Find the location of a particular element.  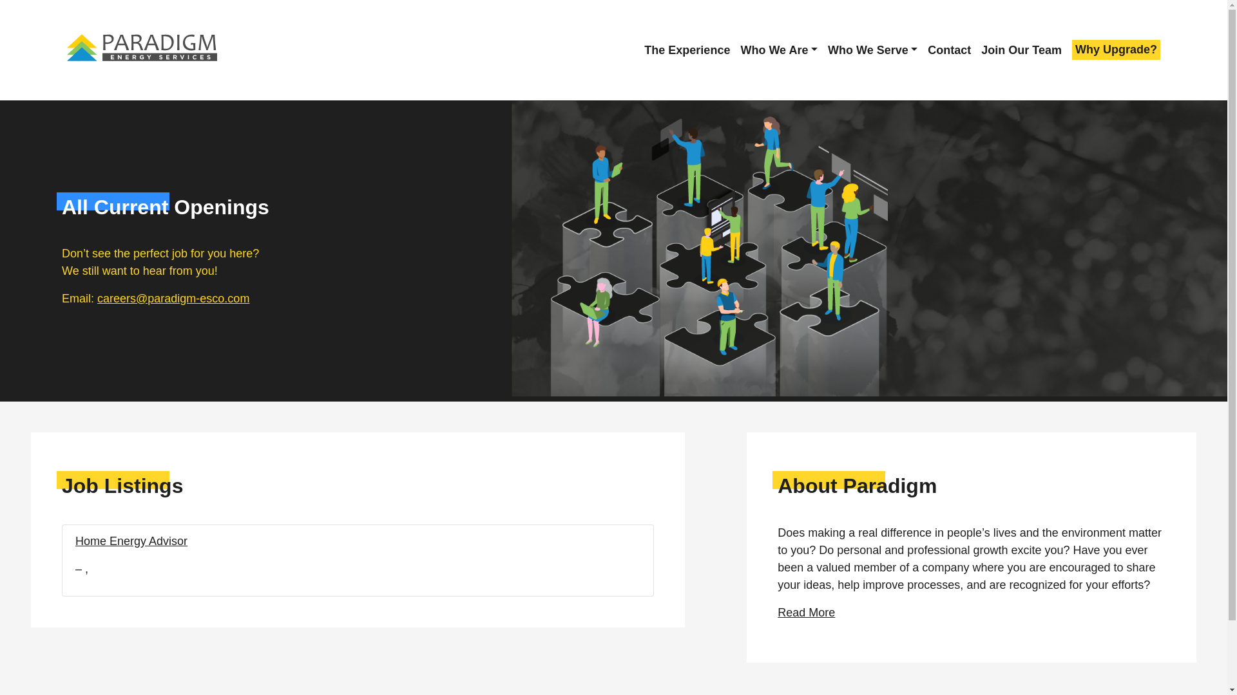

The Experience is located at coordinates (687, 50).